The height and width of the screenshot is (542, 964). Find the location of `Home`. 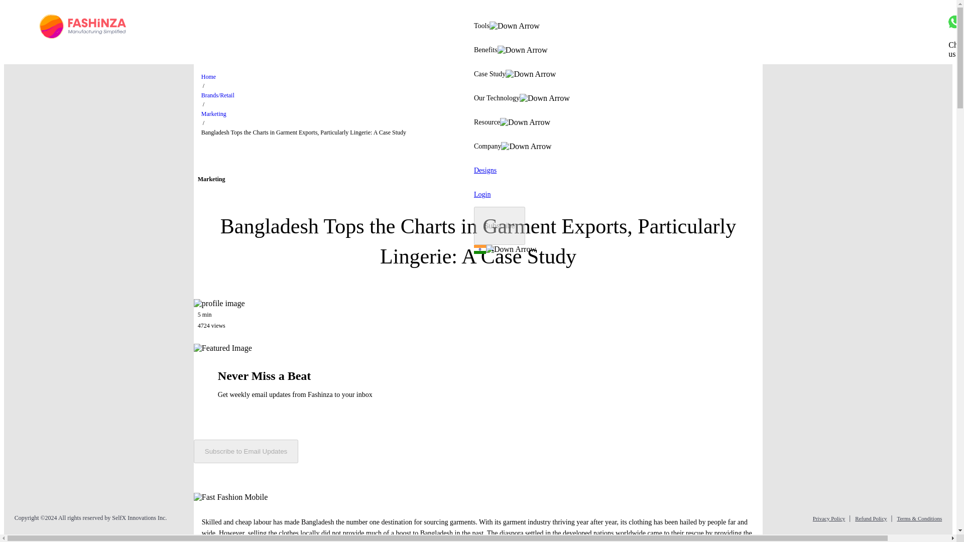

Home is located at coordinates (209, 76).